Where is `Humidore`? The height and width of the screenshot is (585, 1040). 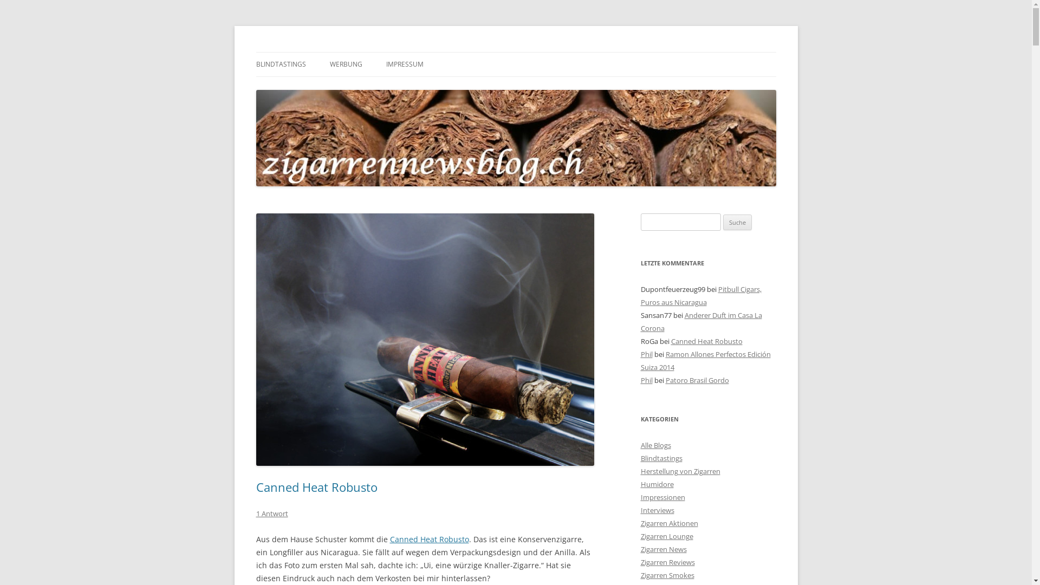
Humidore is located at coordinates (656, 484).